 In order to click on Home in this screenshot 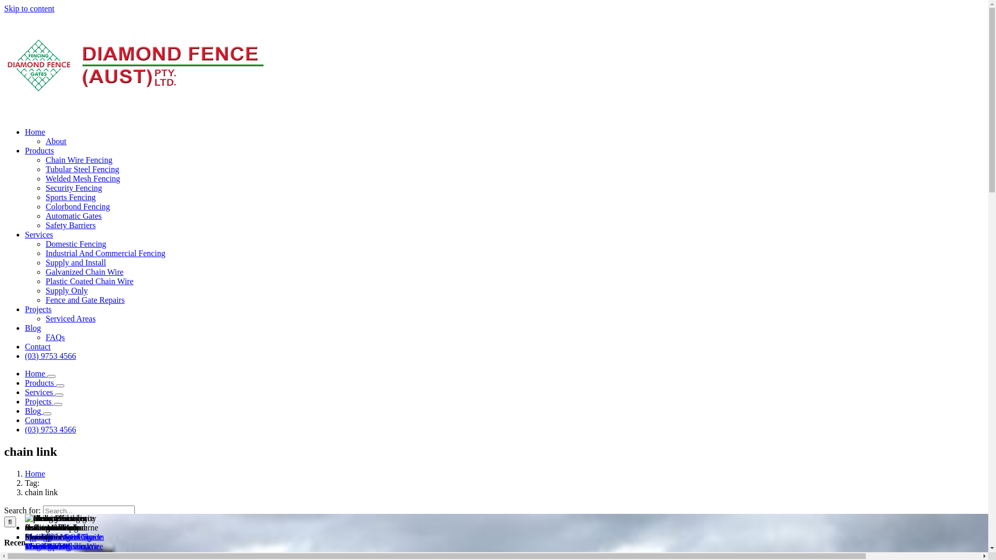, I will do `click(36, 373)`.